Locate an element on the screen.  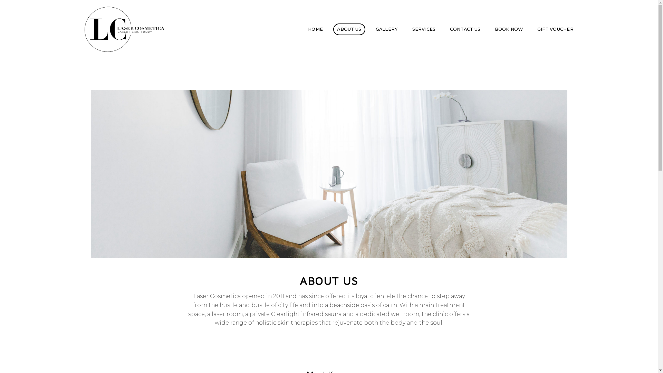
HOME is located at coordinates (316, 30).